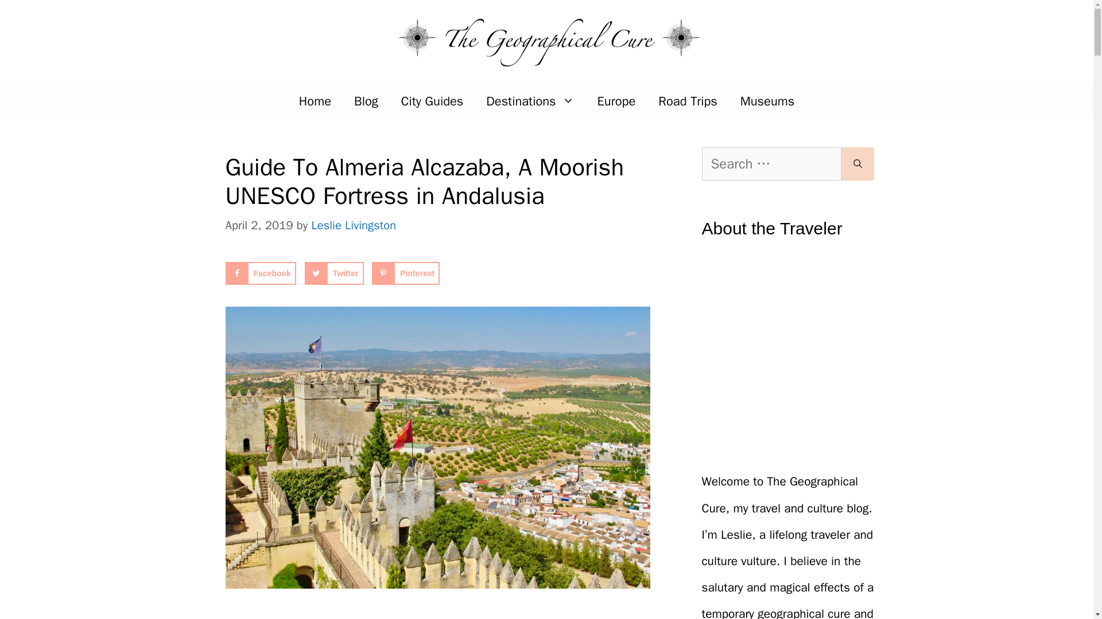 This screenshot has width=1102, height=619. I want to click on Search for:, so click(770, 164).